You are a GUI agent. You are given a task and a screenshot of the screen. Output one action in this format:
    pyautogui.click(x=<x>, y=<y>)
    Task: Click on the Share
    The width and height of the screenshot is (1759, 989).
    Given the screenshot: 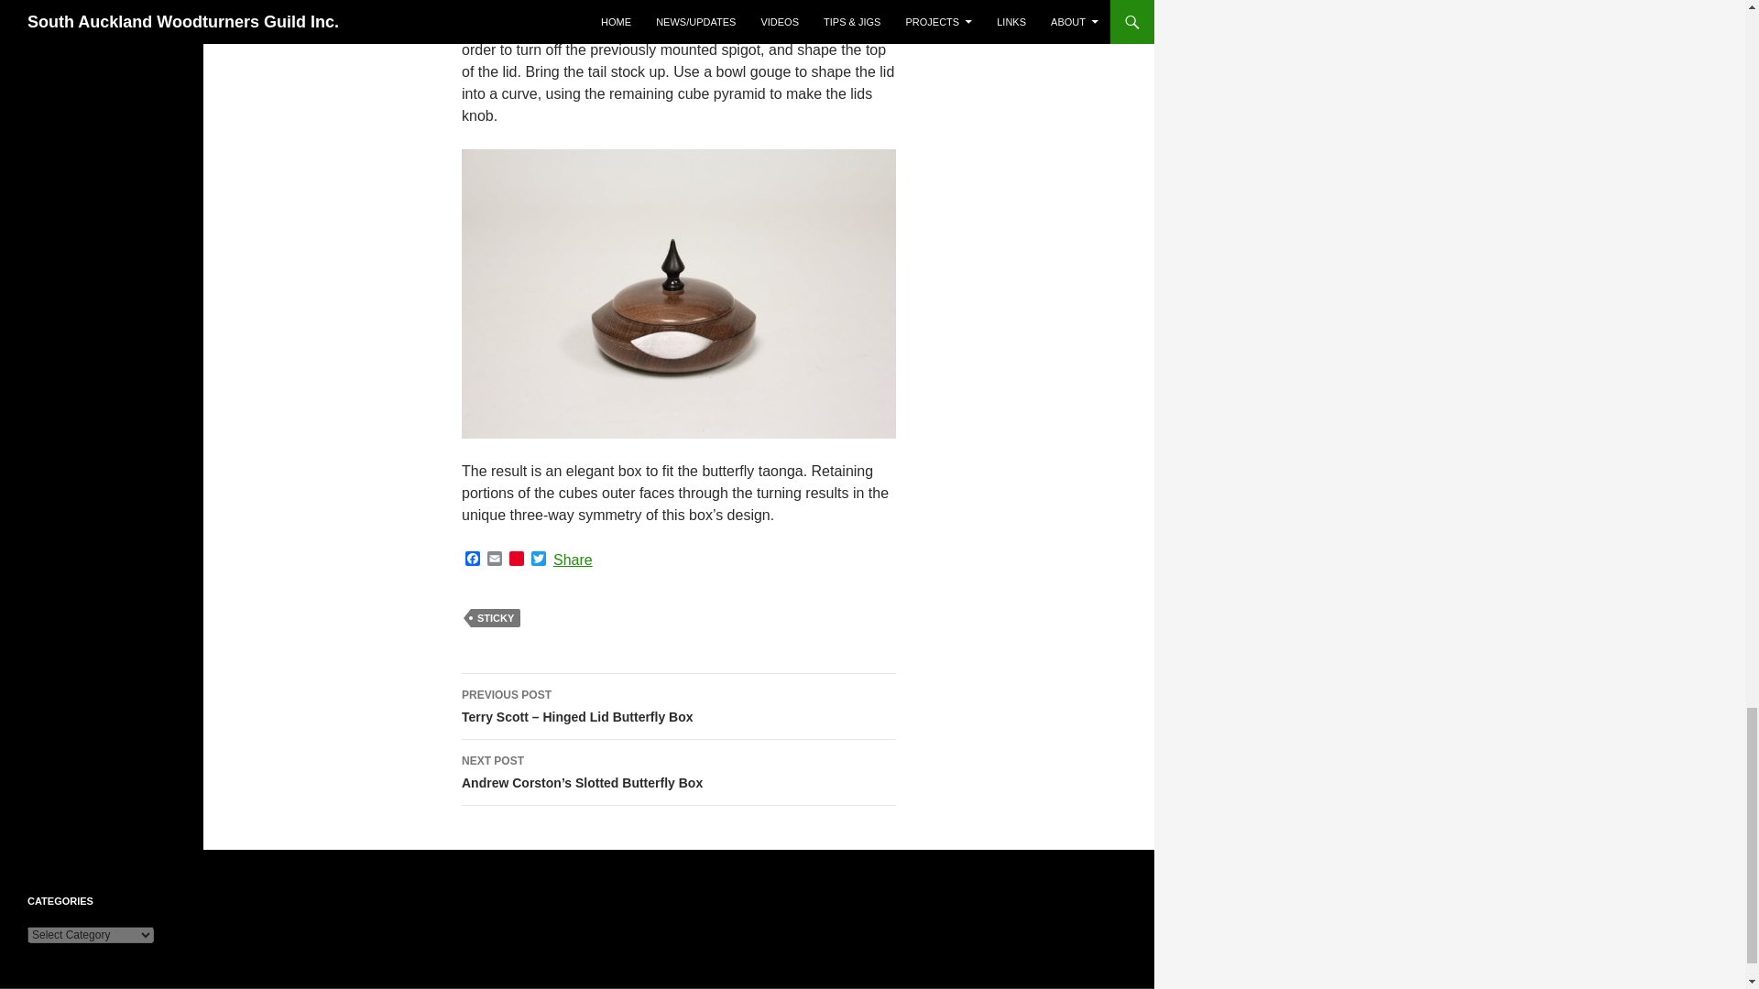 What is the action you would take?
    pyautogui.click(x=572, y=560)
    